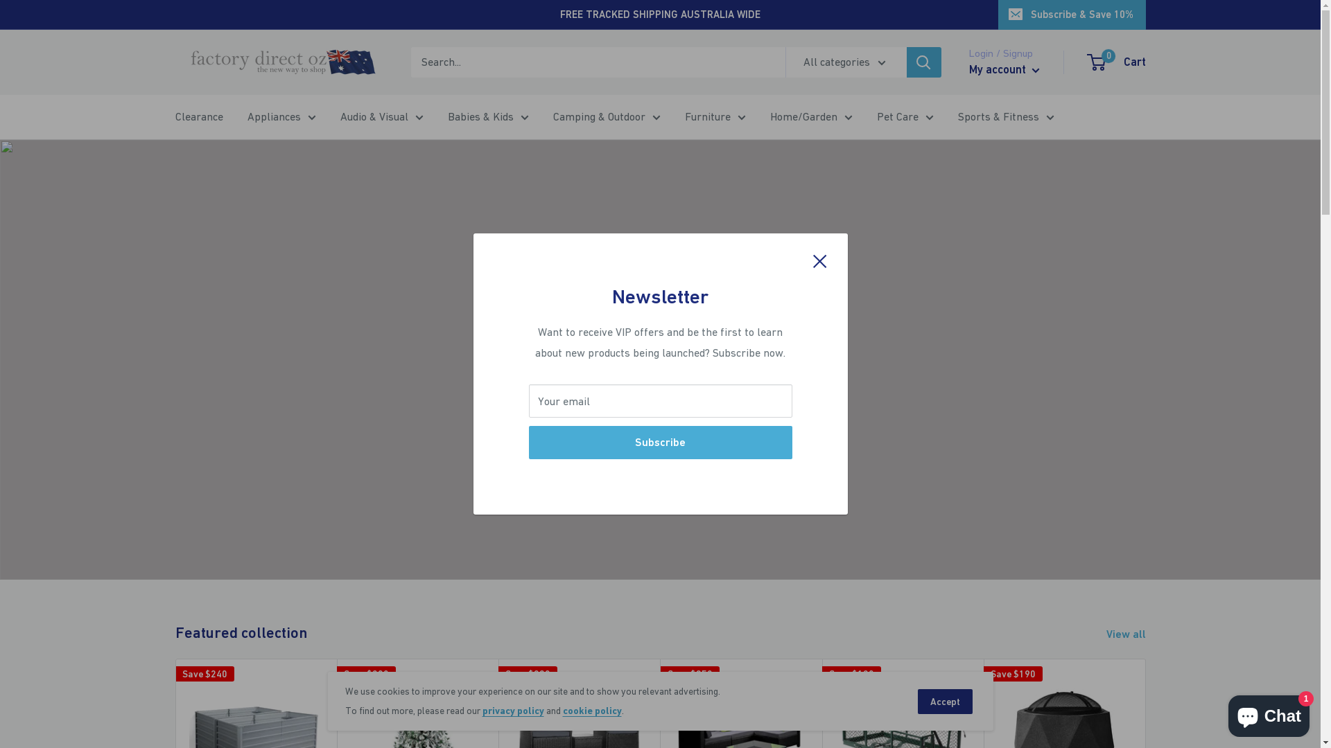 This screenshot has width=1331, height=748. What do you see at coordinates (281, 117) in the screenshot?
I see `Appliances` at bounding box center [281, 117].